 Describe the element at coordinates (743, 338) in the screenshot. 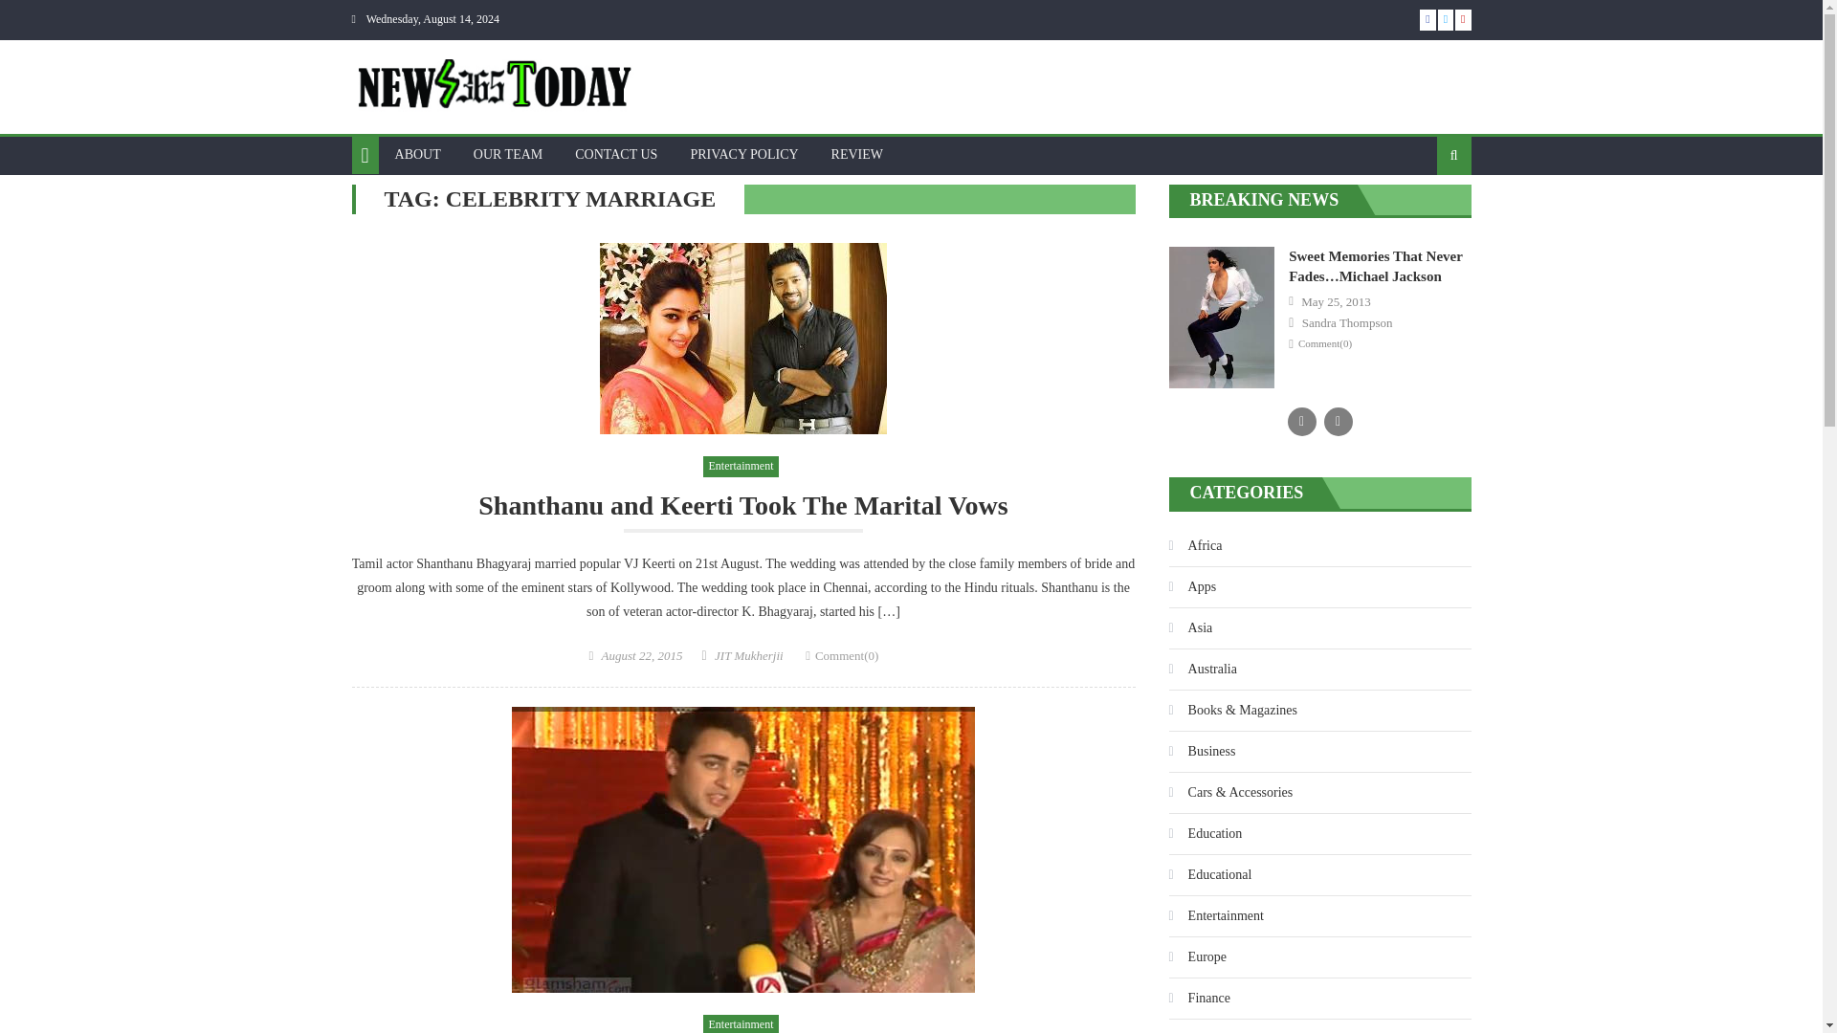

I see `Shanthanu and Keerti Took The Marital Vows` at that location.